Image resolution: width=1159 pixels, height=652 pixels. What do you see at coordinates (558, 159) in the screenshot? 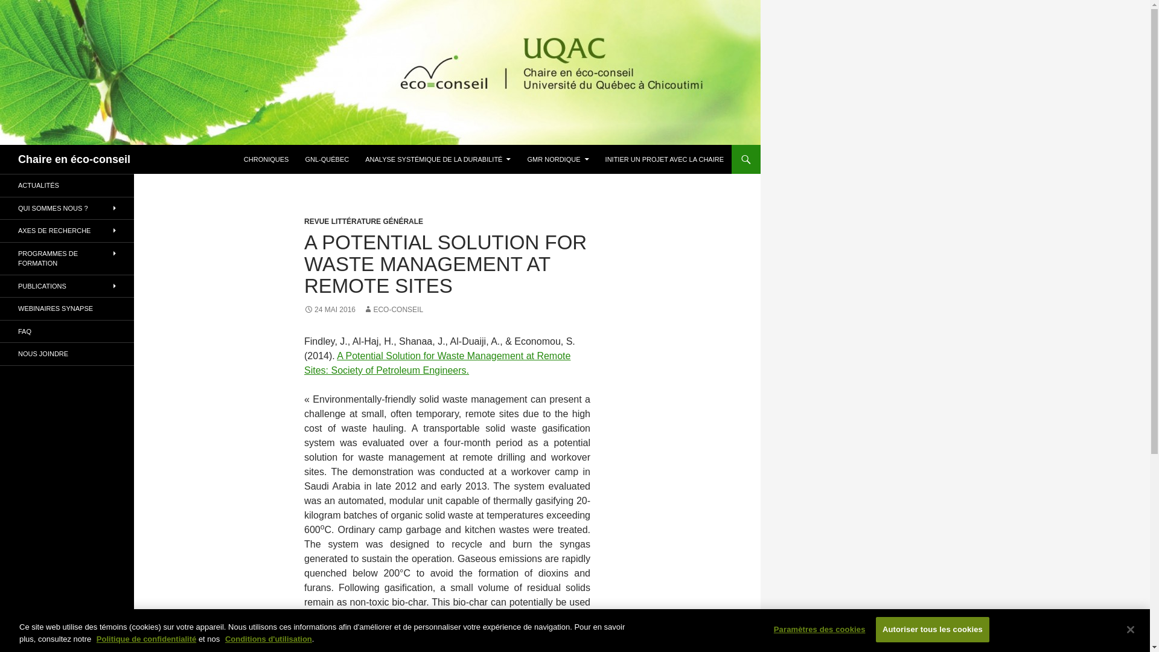
I see `GMR Nordique` at bounding box center [558, 159].